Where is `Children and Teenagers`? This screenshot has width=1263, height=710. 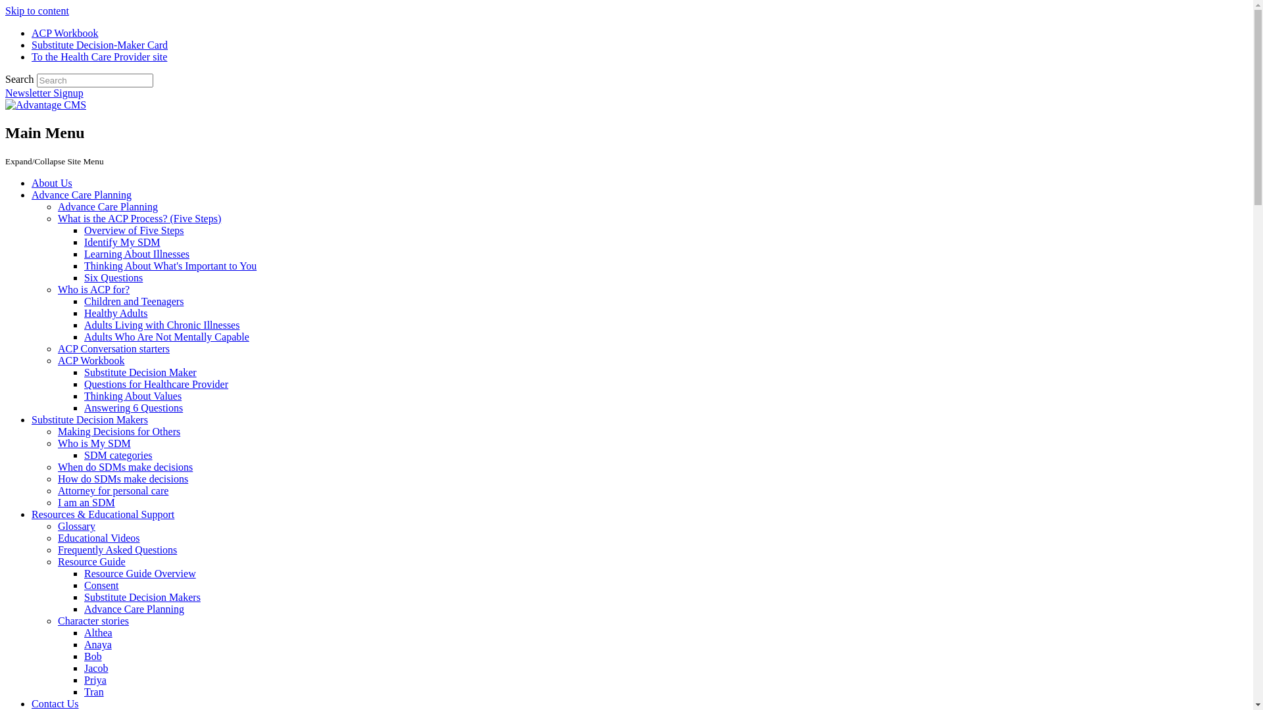
Children and Teenagers is located at coordinates (134, 301).